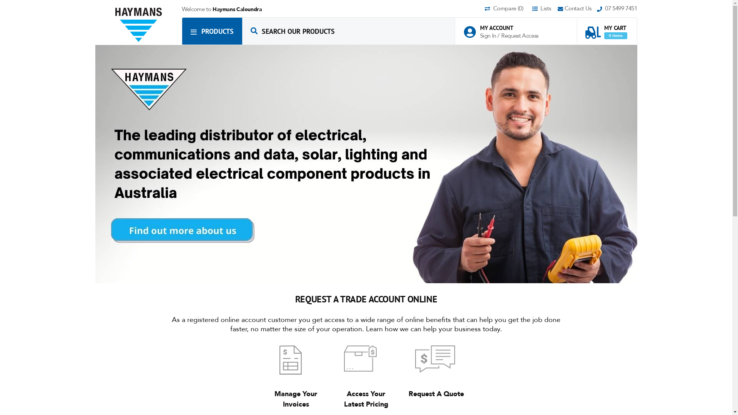 The height and width of the screenshot is (415, 738). I want to click on Request Access, so click(520, 36).